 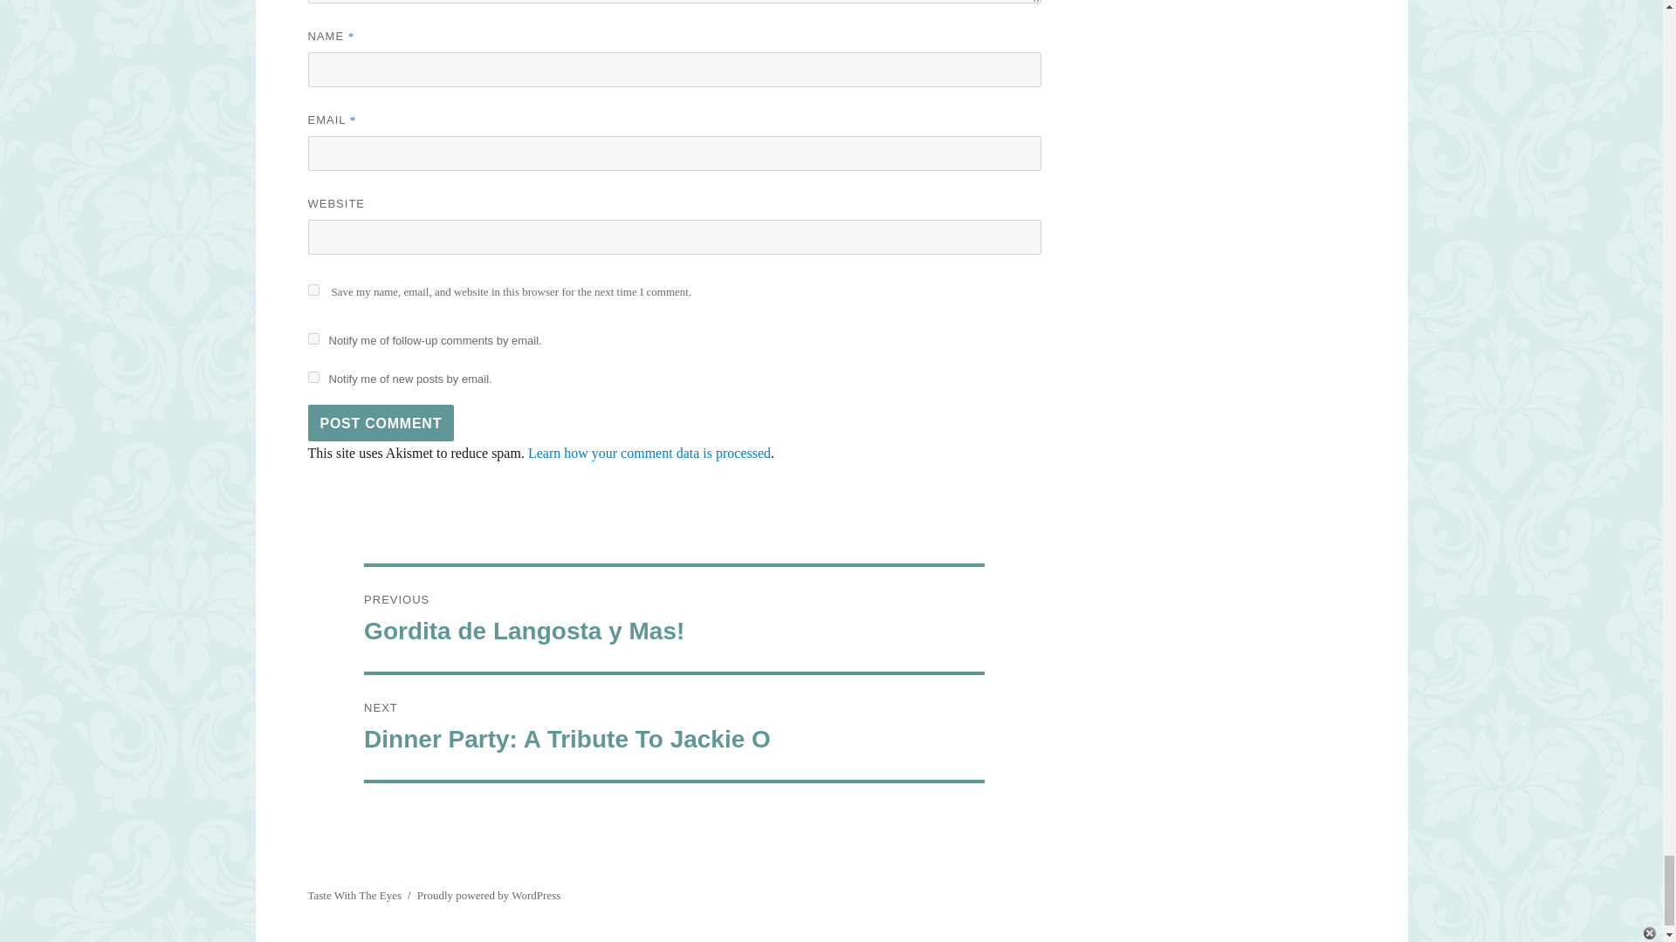 What do you see at coordinates (313, 290) in the screenshot?
I see `yes` at bounding box center [313, 290].